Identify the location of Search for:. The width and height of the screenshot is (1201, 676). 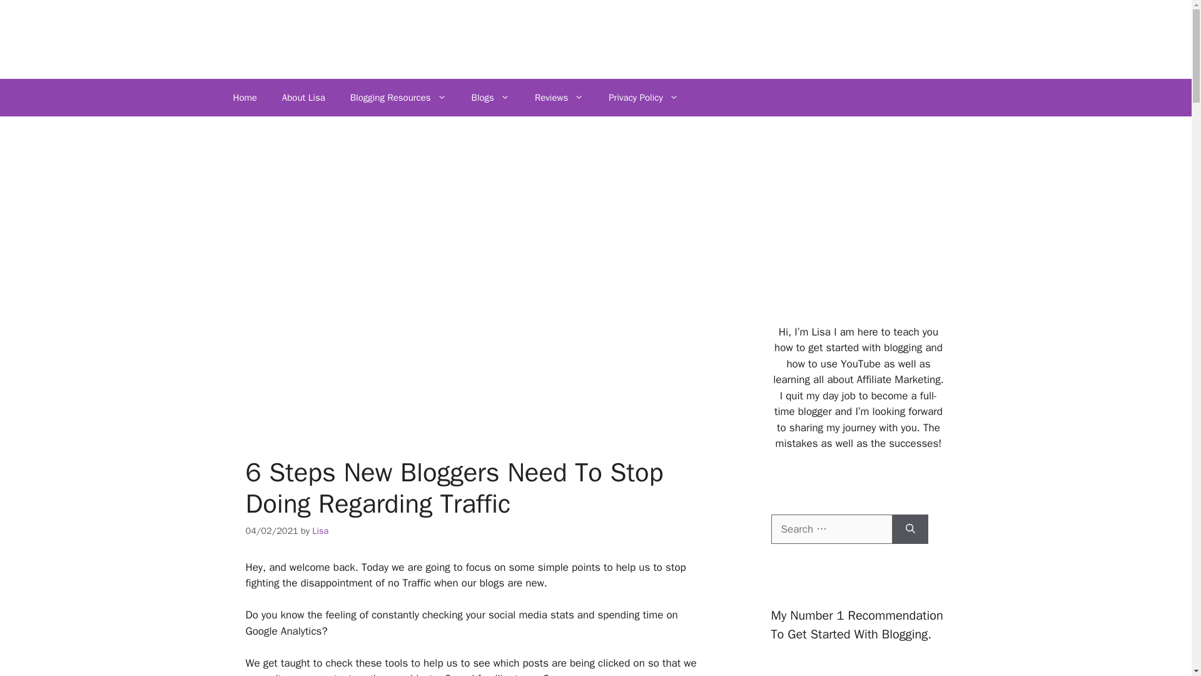
(831, 530).